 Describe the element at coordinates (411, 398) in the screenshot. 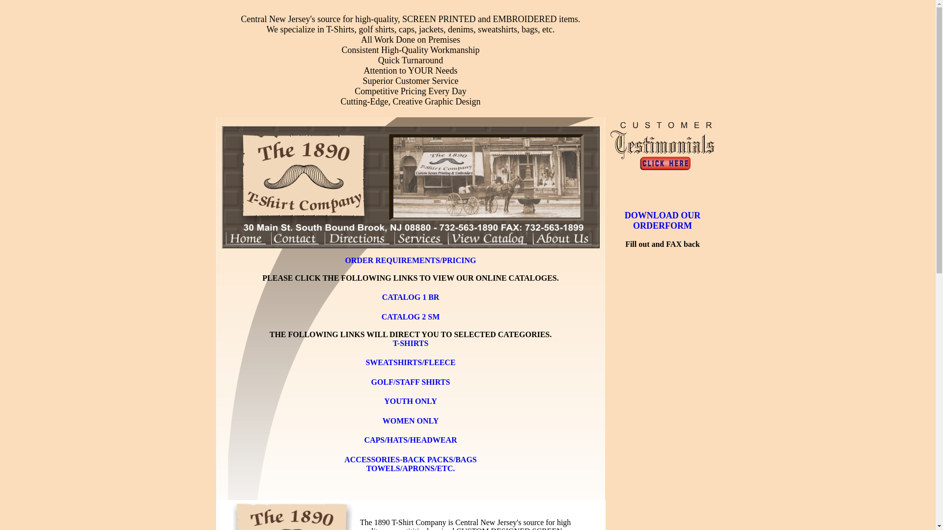

I see `YOUTH ONLY` at that location.